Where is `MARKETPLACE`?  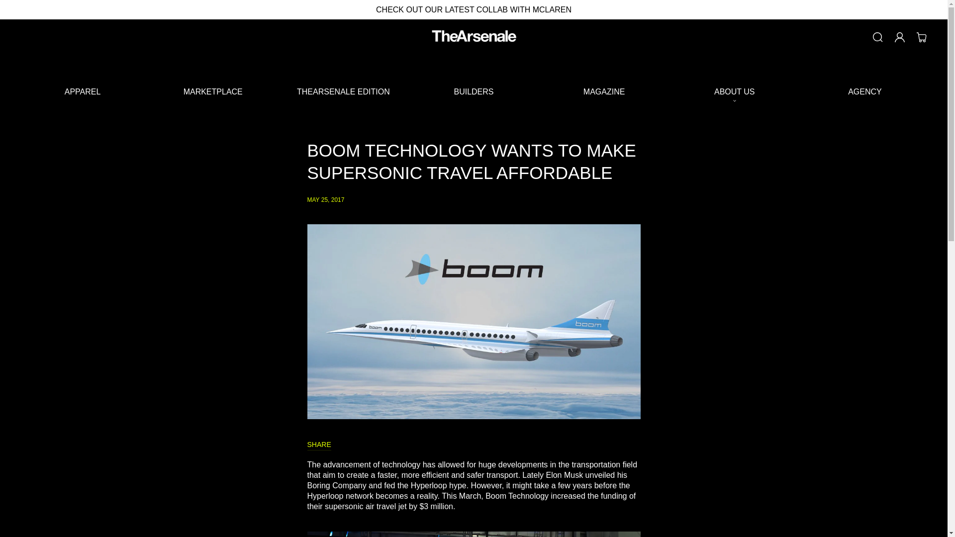
MARKETPLACE is located at coordinates (213, 91).